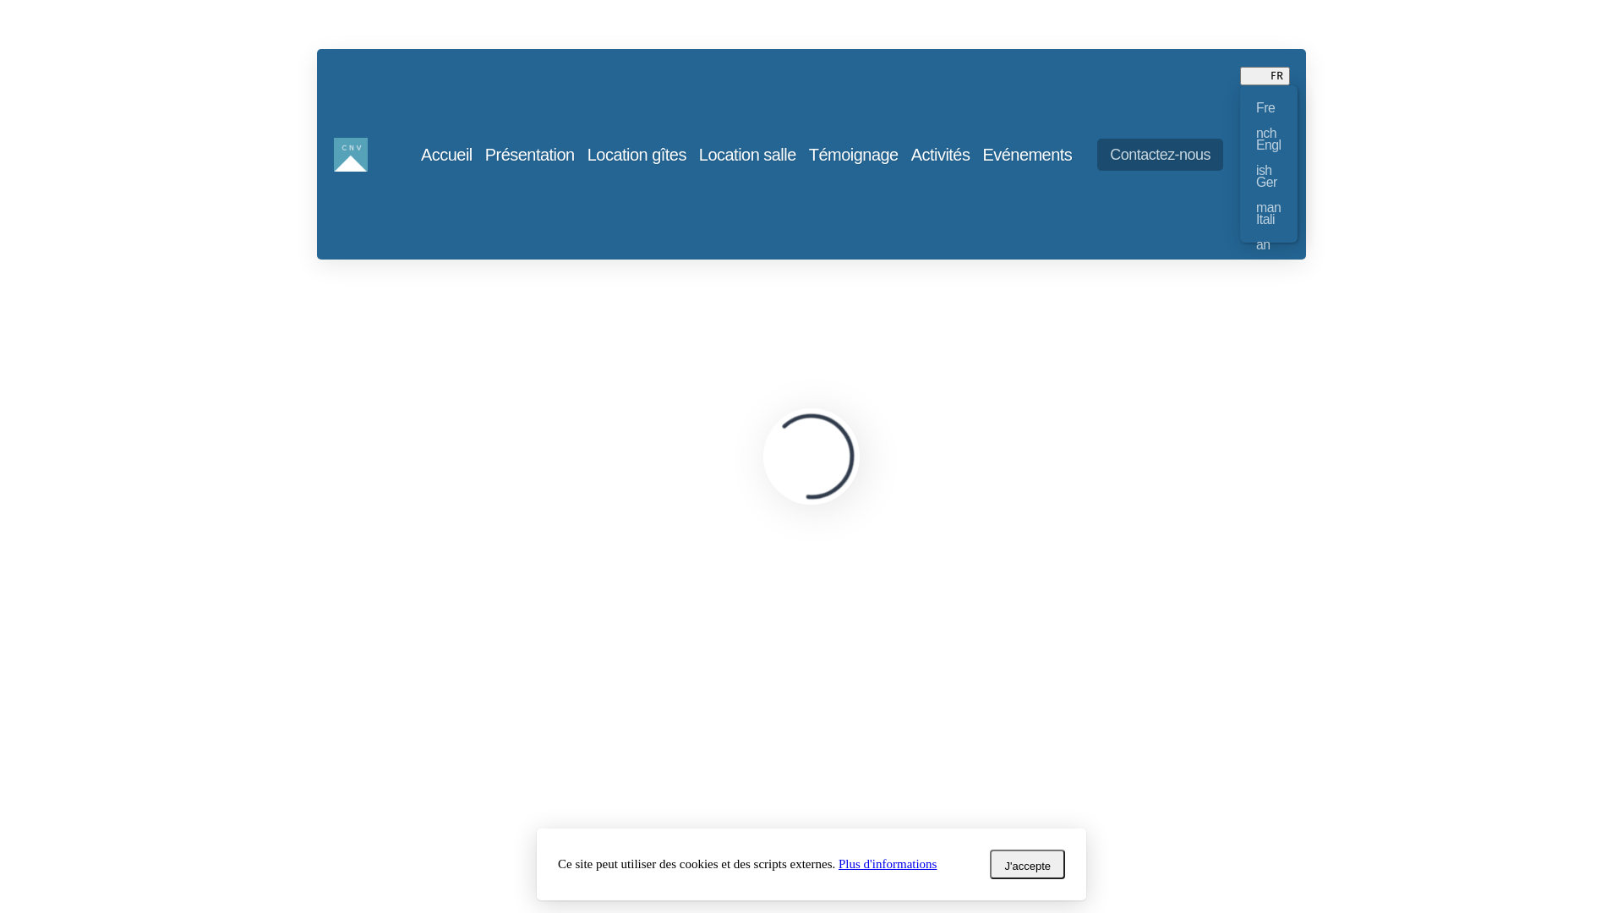 The height and width of the screenshot is (913, 1623). What do you see at coordinates (1269, 183) in the screenshot?
I see `German` at bounding box center [1269, 183].